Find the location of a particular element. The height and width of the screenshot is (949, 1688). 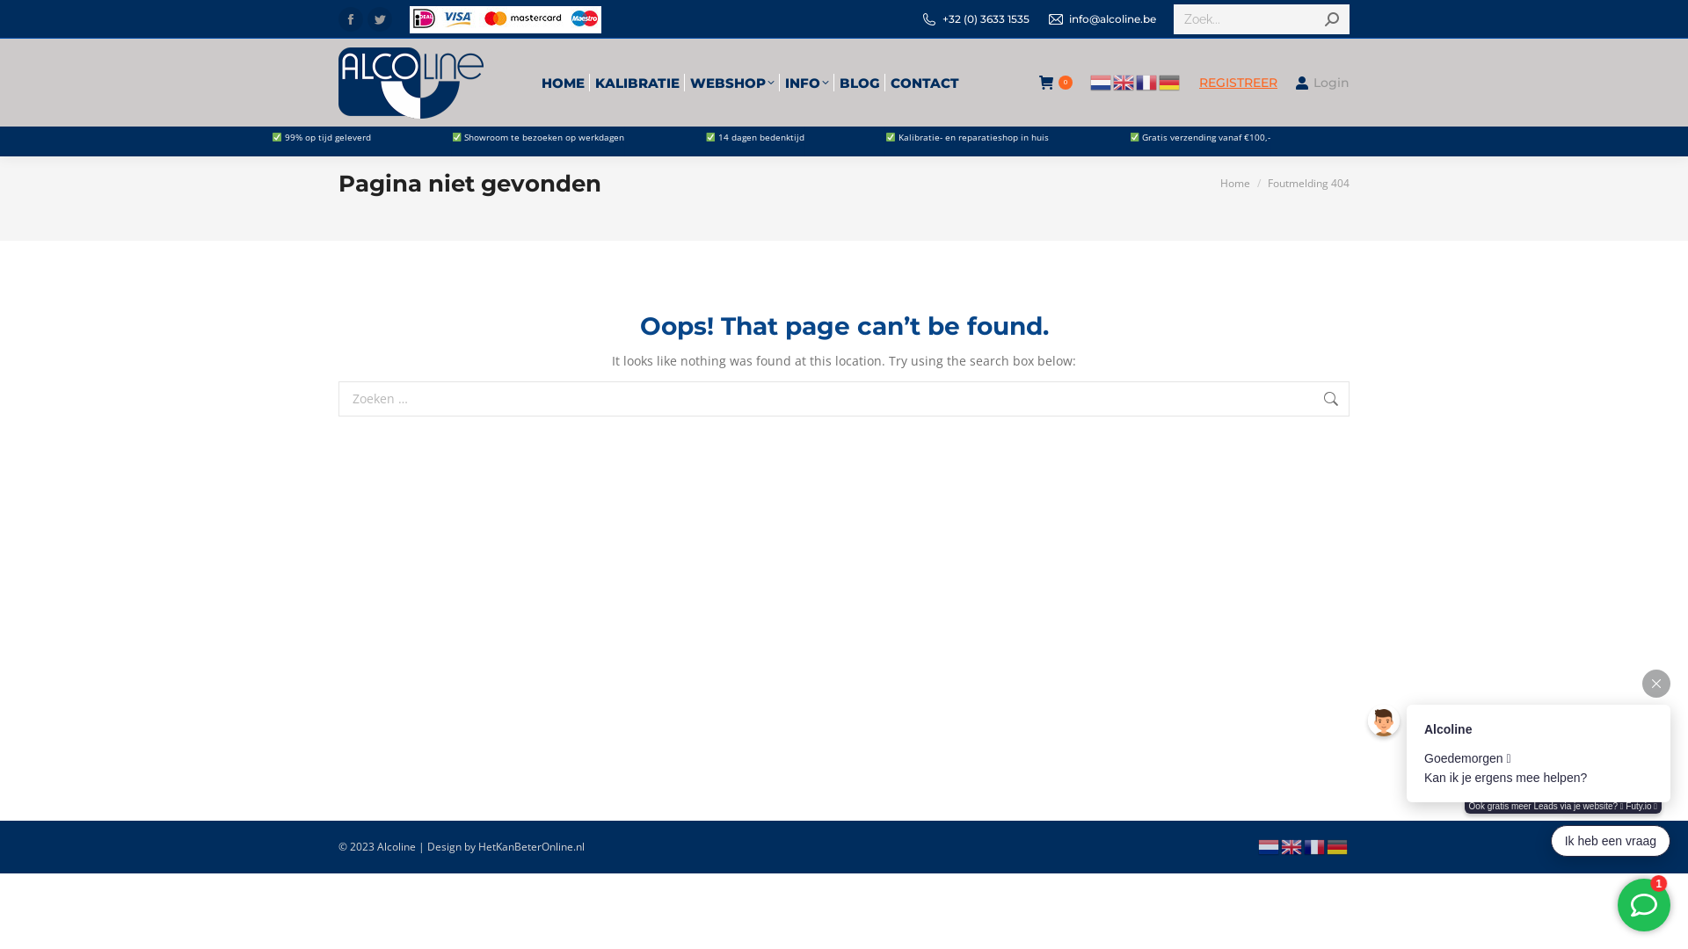

English is located at coordinates (1292, 845).